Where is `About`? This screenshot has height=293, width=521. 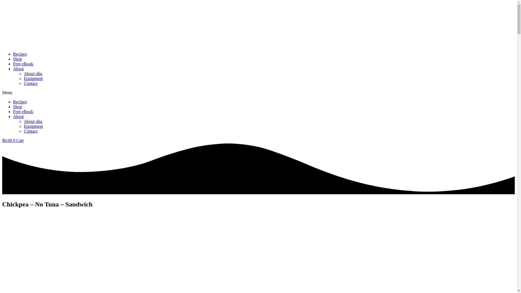
About is located at coordinates (18, 117).